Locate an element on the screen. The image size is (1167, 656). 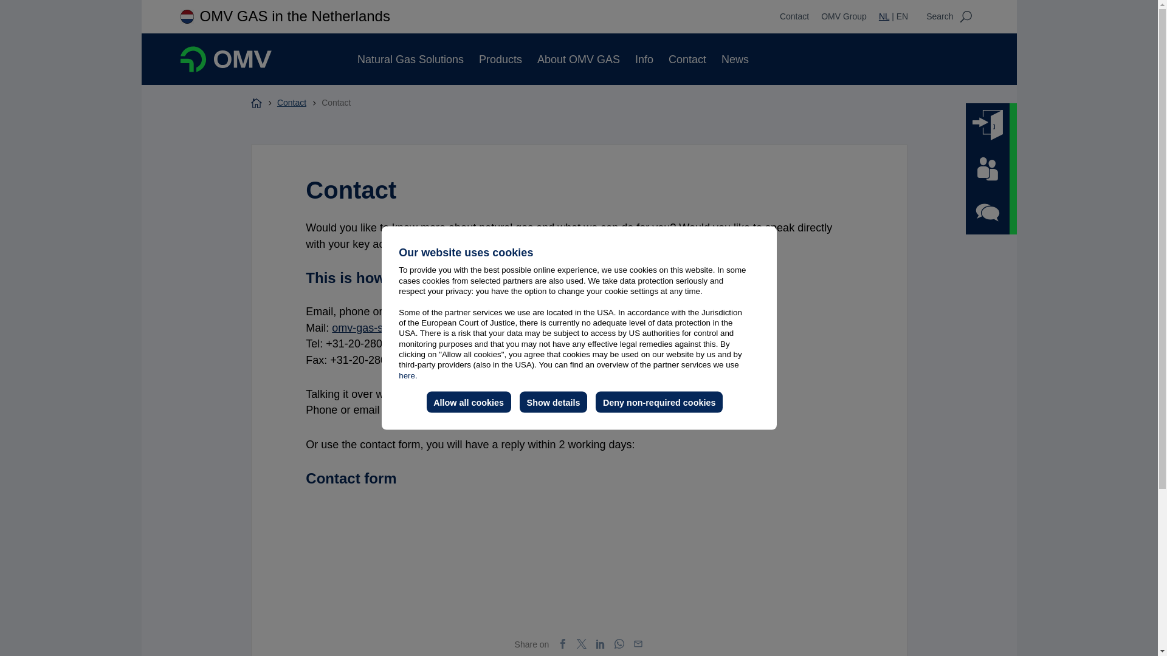
Show details is located at coordinates (553, 402).